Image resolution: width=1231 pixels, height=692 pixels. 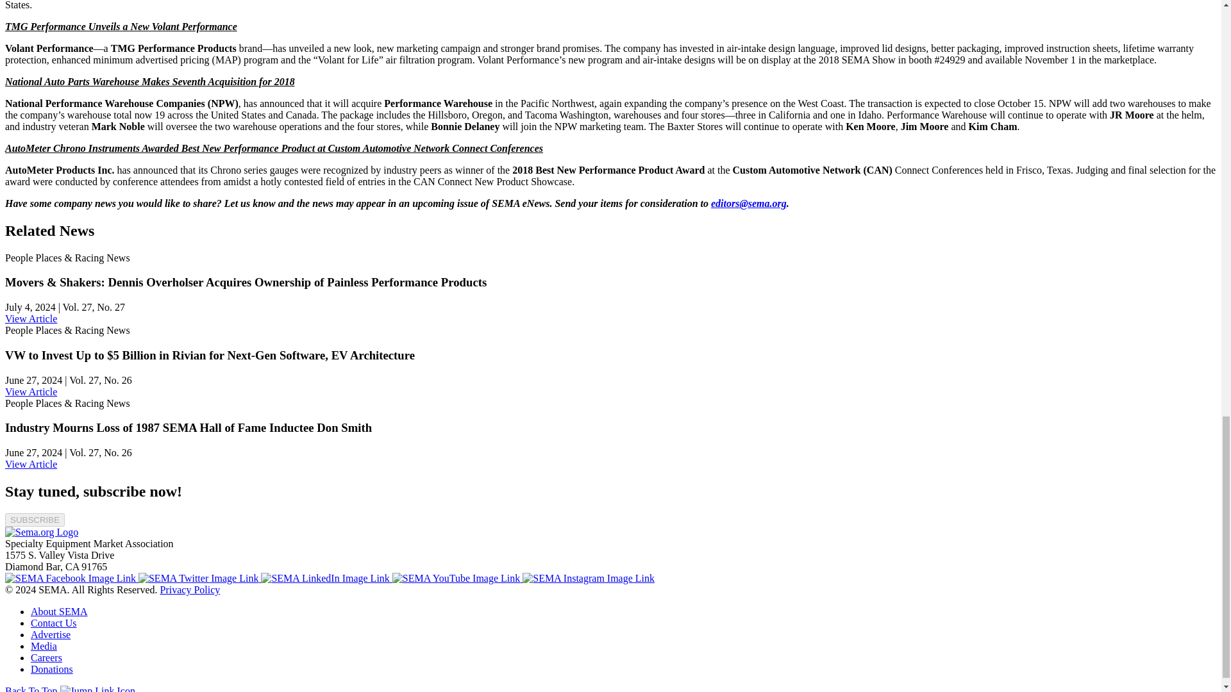 I want to click on SEMA YouTube Link, so click(x=457, y=578).